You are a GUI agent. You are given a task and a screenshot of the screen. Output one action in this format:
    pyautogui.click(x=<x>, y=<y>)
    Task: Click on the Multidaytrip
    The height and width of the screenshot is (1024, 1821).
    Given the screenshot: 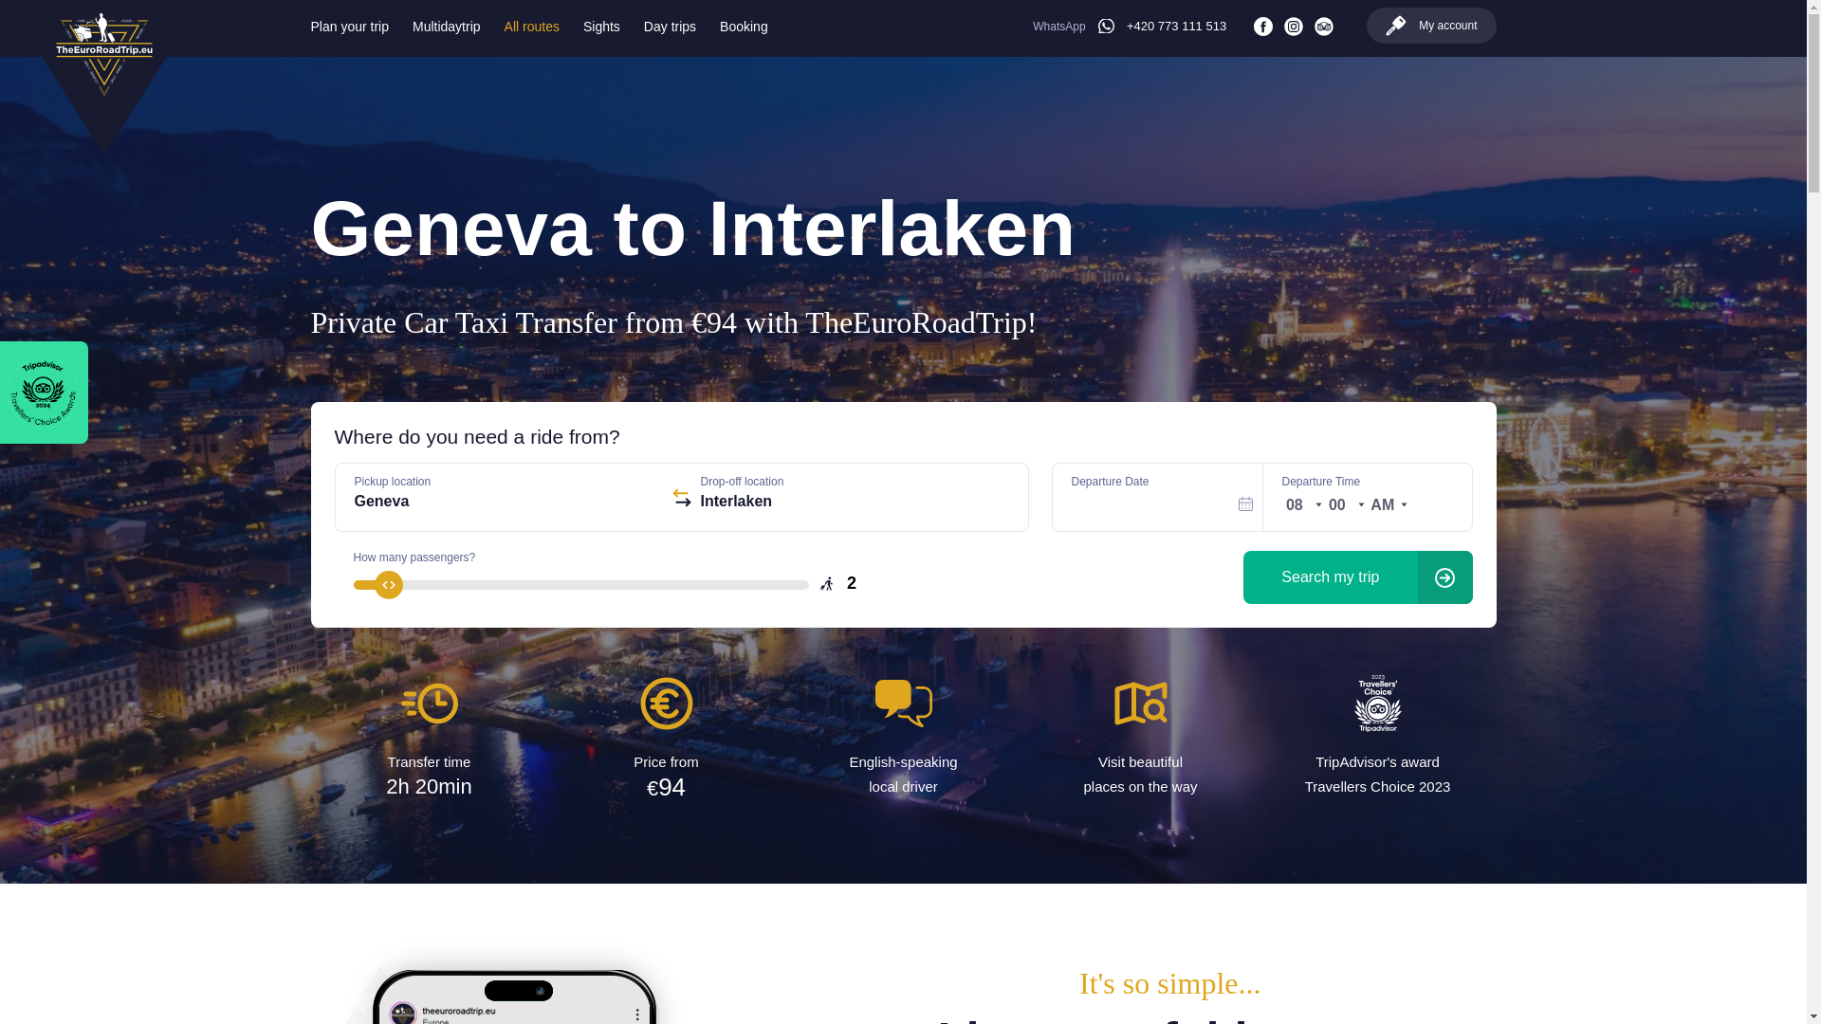 What is the action you would take?
    pyautogui.click(x=446, y=27)
    